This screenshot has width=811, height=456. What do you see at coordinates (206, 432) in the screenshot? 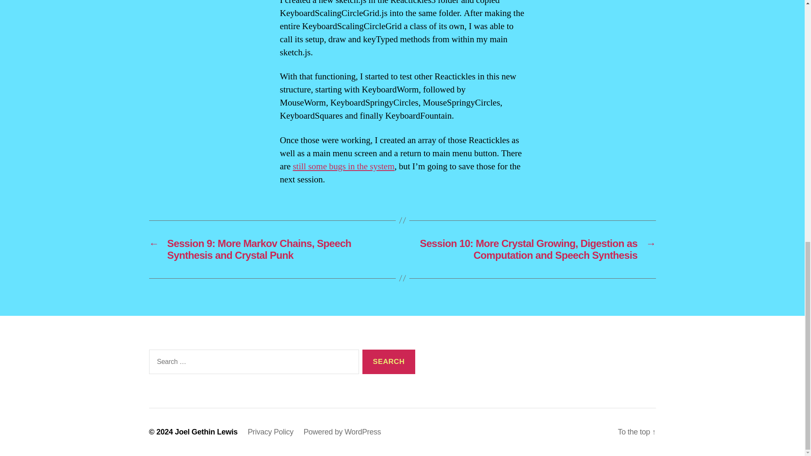
I see `Joel Gethin Lewis` at bounding box center [206, 432].